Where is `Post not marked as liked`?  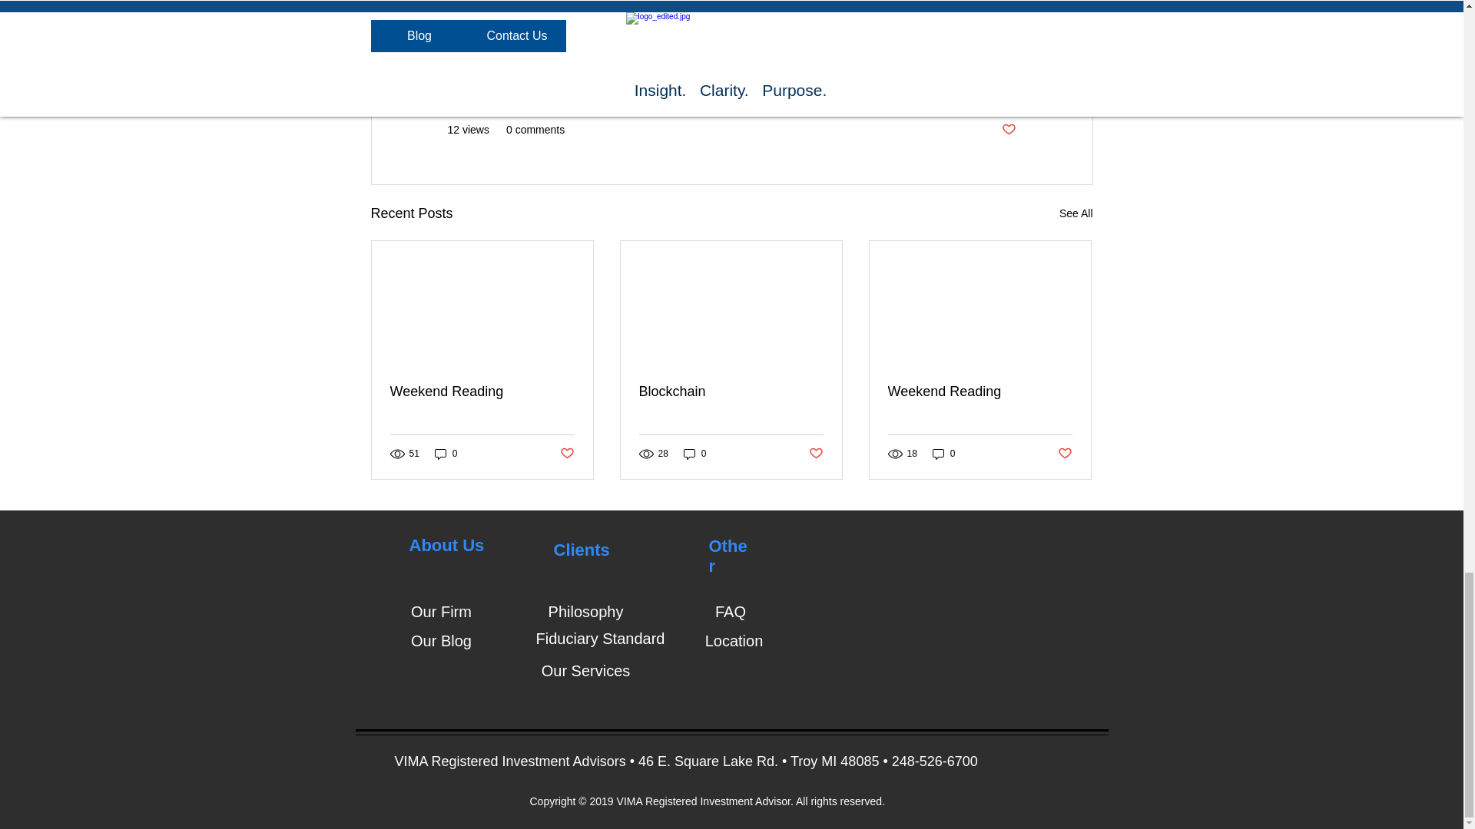
Post not marked as liked is located at coordinates (816, 454).